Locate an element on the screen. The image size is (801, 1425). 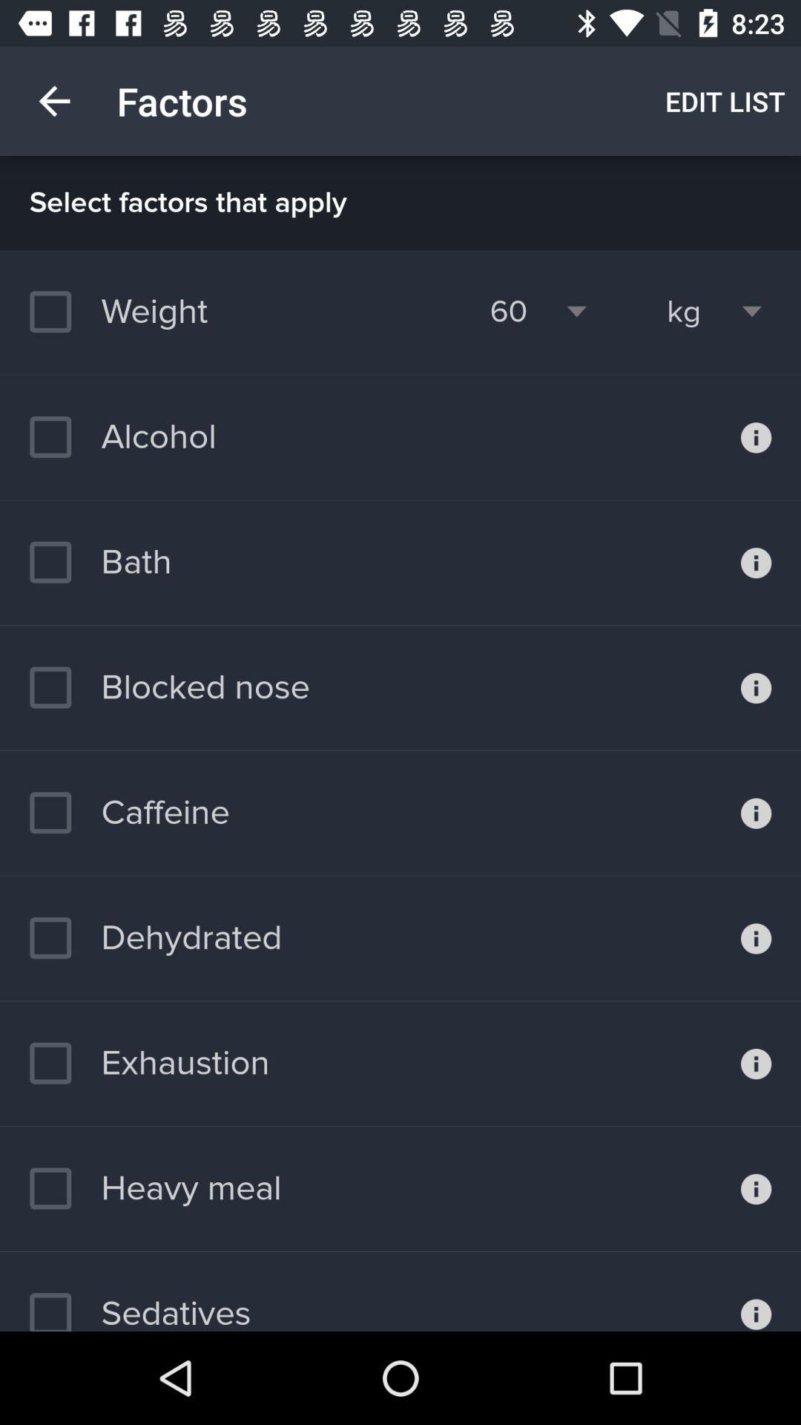
turn off the icon to the left of the factors is located at coordinates (54, 101).